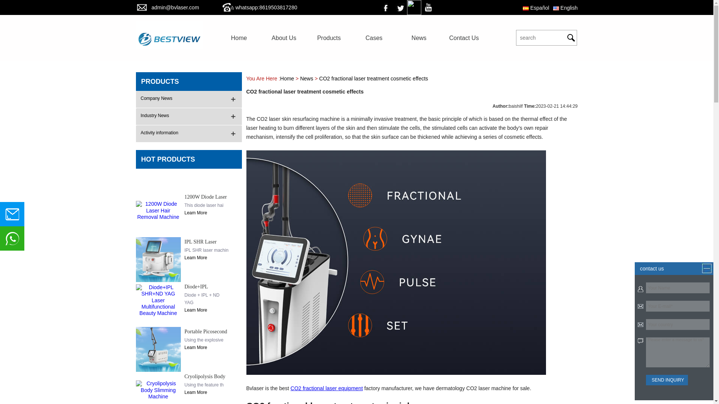  Describe the element at coordinates (464, 38) in the screenshot. I see `Contact Us` at that location.